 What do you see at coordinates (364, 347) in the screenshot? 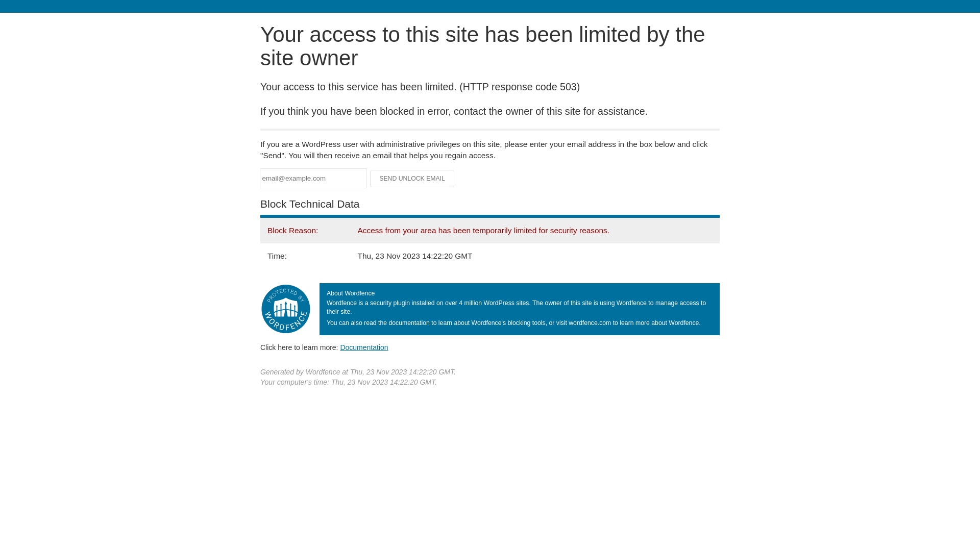
I see `Documentation` at bounding box center [364, 347].